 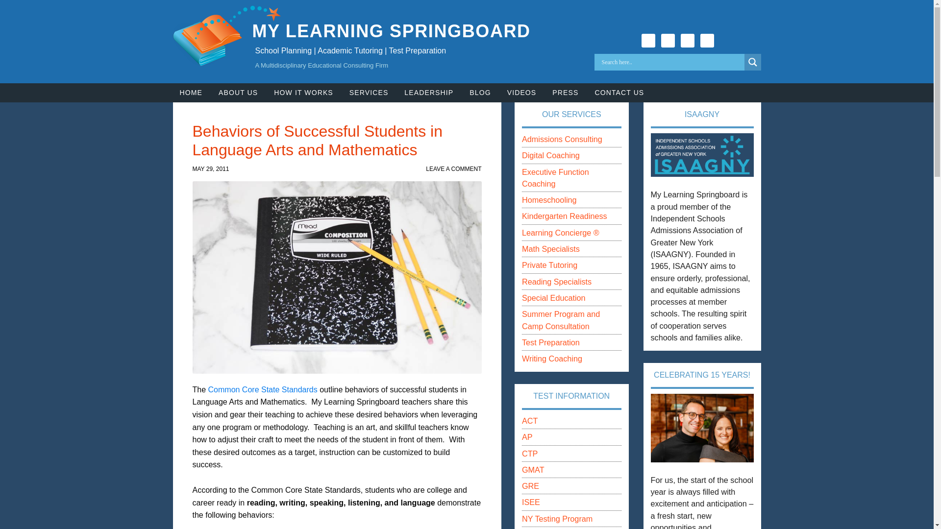 I want to click on HOW IT WORKS, so click(x=303, y=93).